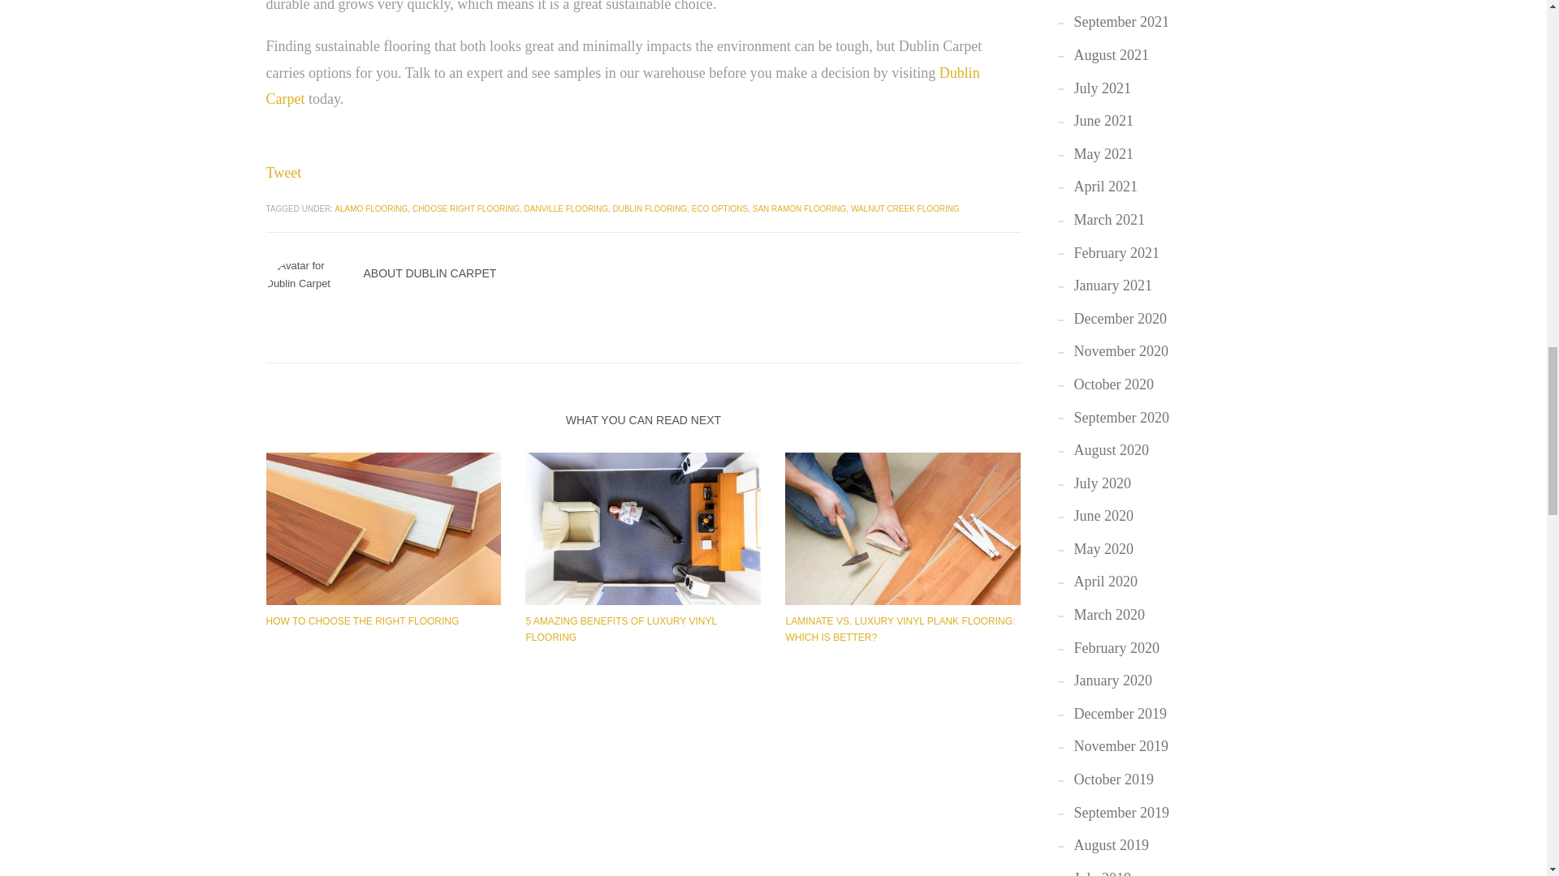  Describe the element at coordinates (363, 621) in the screenshot. I see `HOW TO CHOOSE THE RIGHT FLOORING` at that location.